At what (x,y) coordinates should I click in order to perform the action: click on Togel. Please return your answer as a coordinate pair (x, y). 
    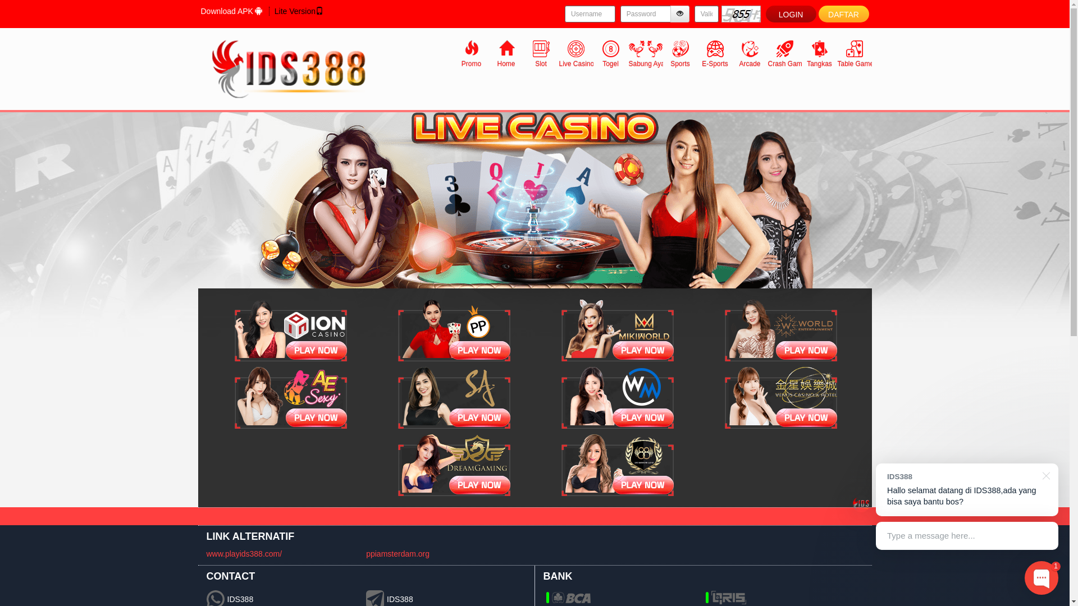
    Looking at the image, I should click on (610, 53).